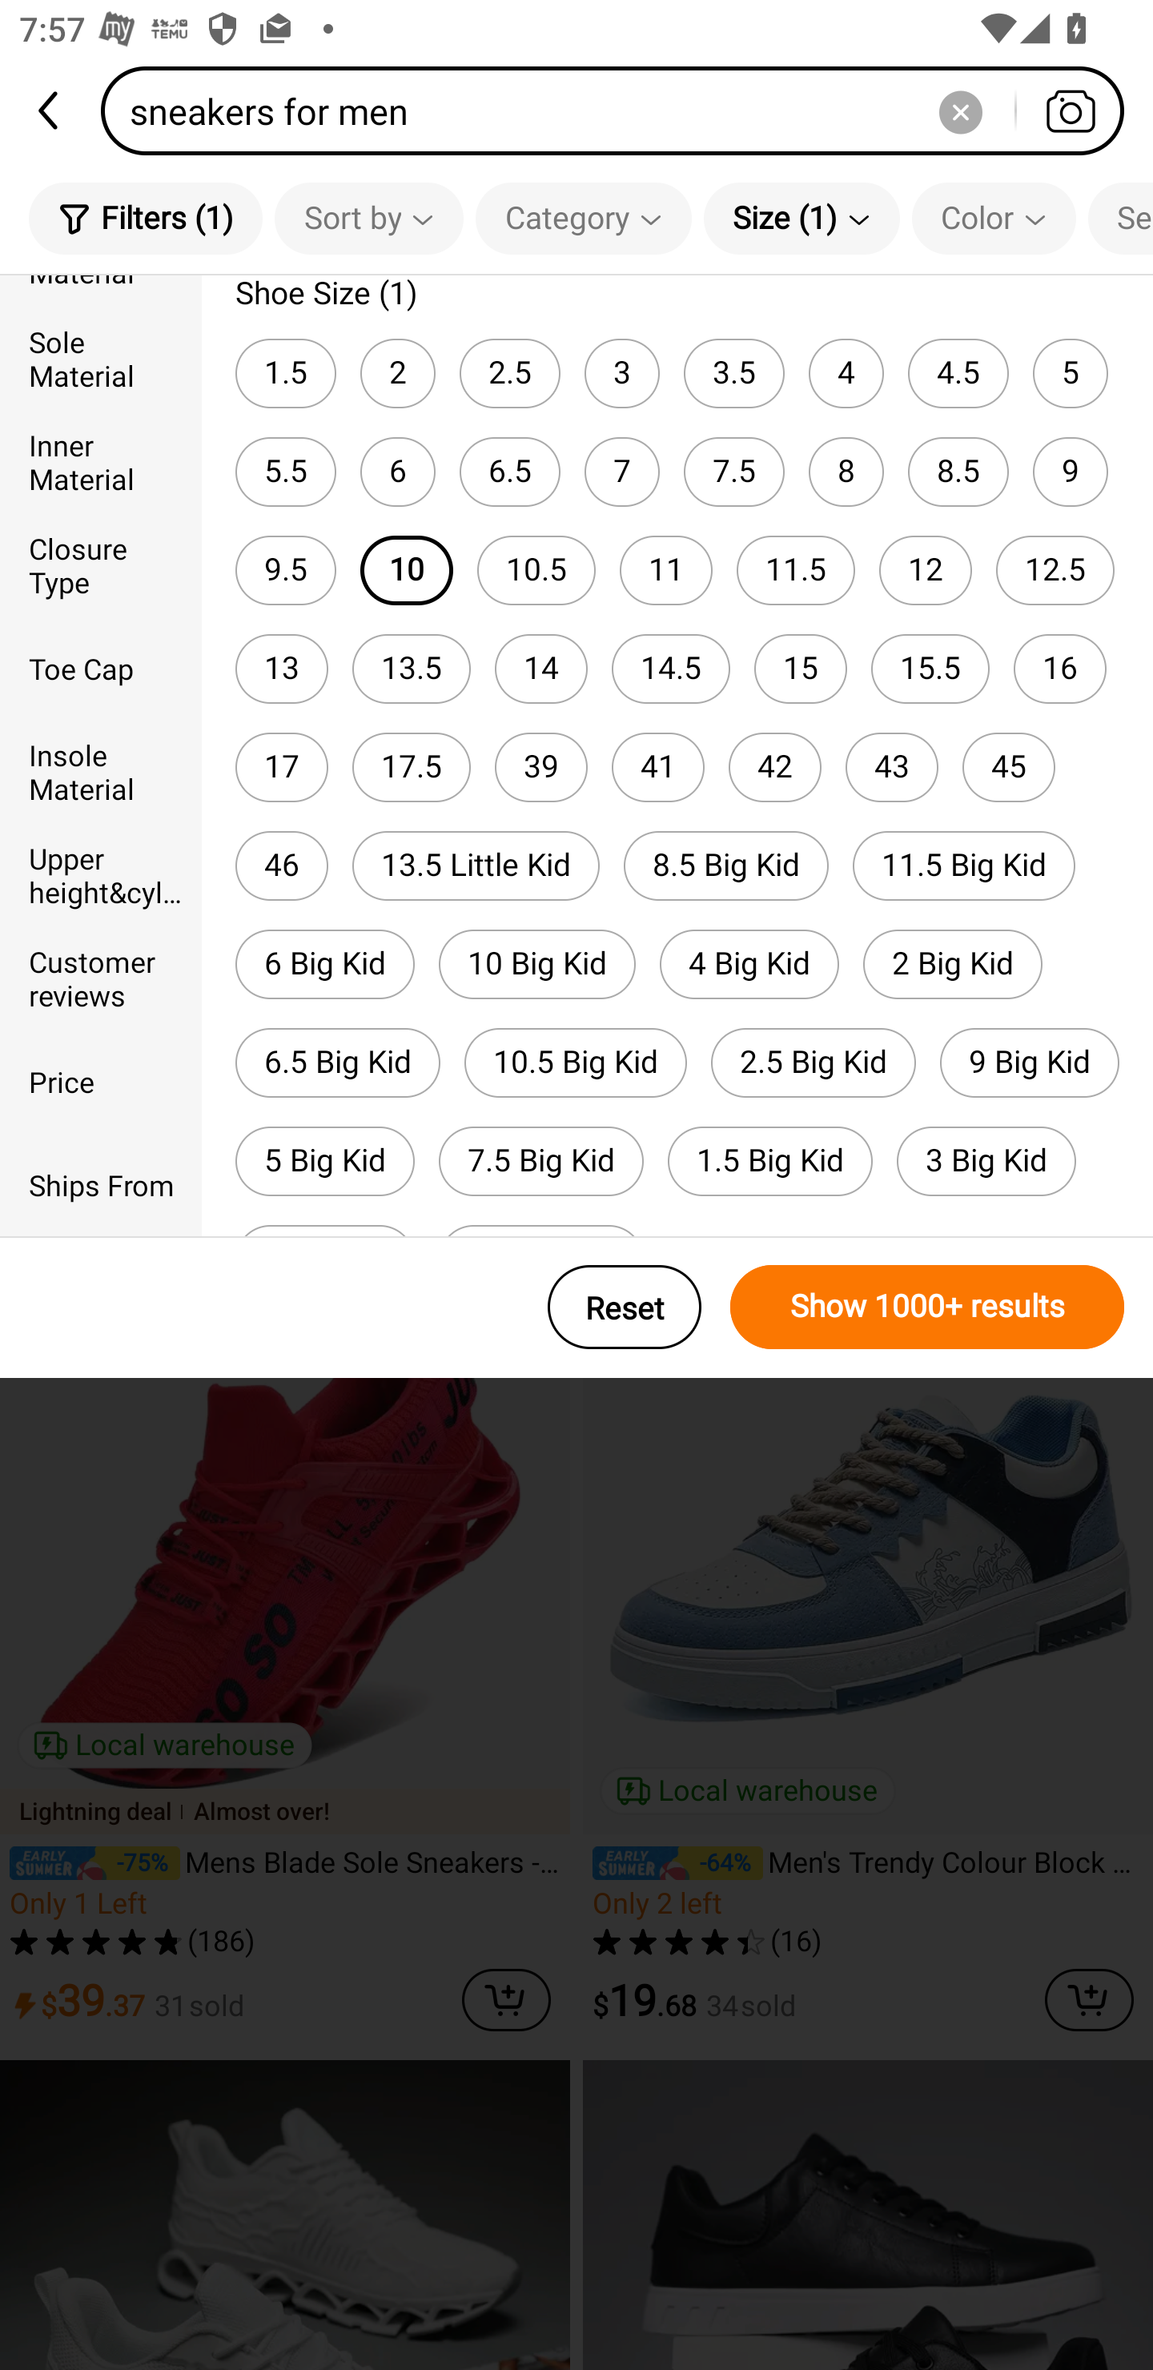 This screenshot has width=1153, height=2370. Describe the element at coordinates (671, 669) in the screenshot. I see `14.5` at that location.